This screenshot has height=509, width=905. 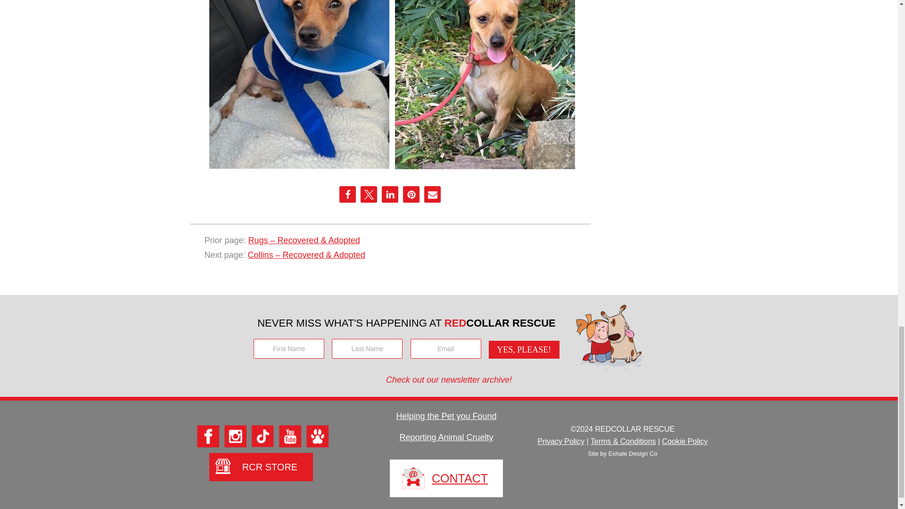 I want to click on Pin it on Pinterest, so click(x=411, y=194).